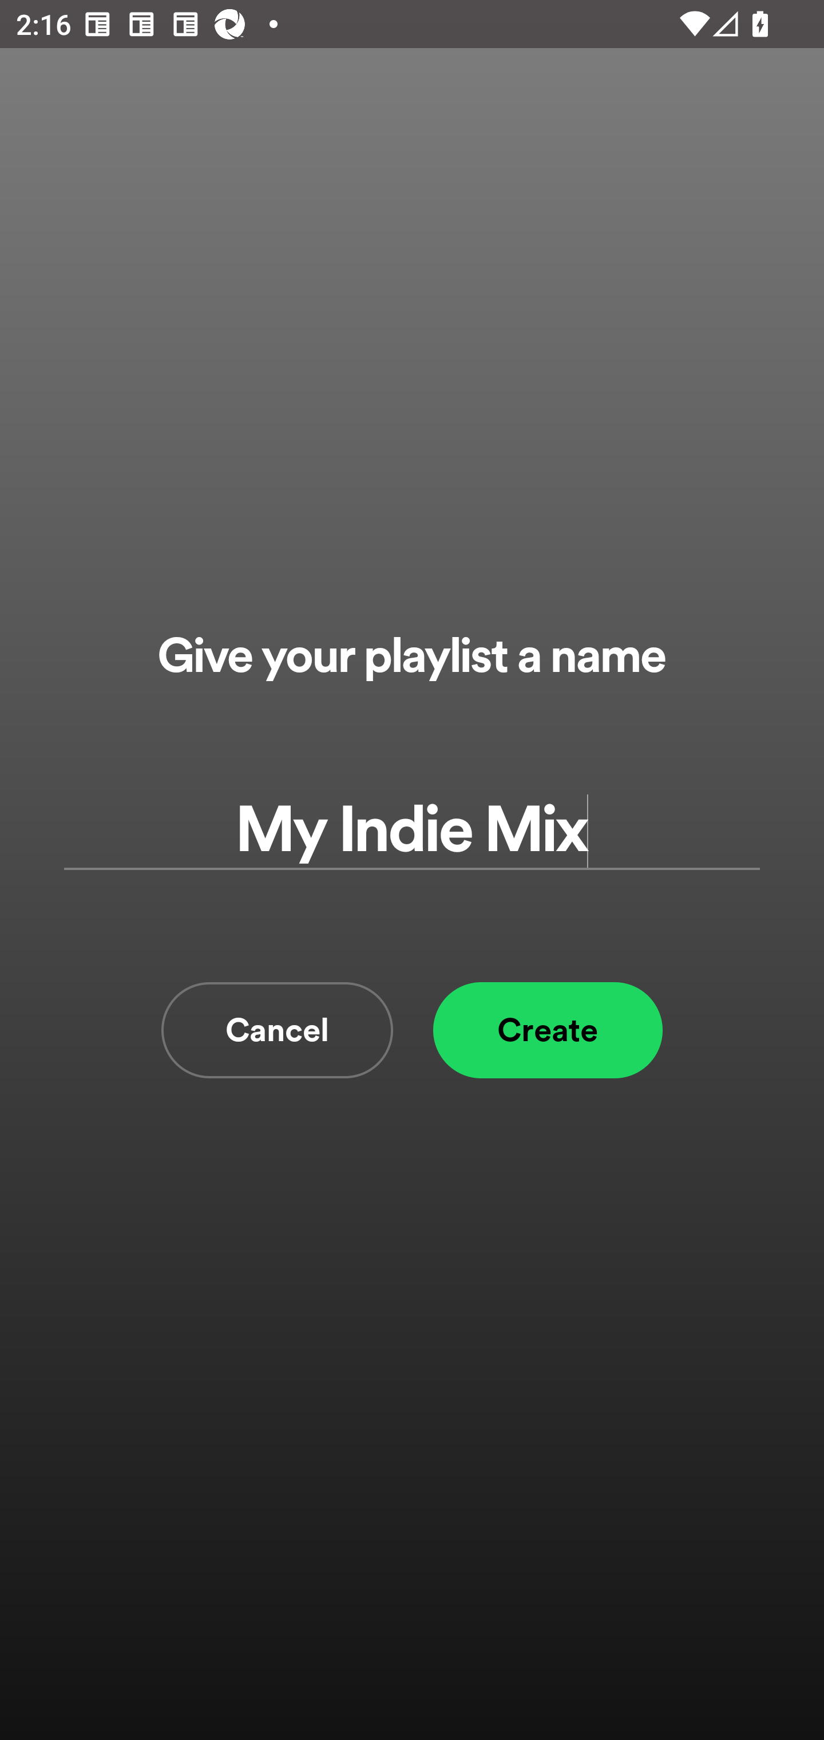 Image resolution: width=824 pixels, height=1740 pixels. Describe the element at coordinates (277, 1030) in the screenshot. I see `Cancel` at that location.